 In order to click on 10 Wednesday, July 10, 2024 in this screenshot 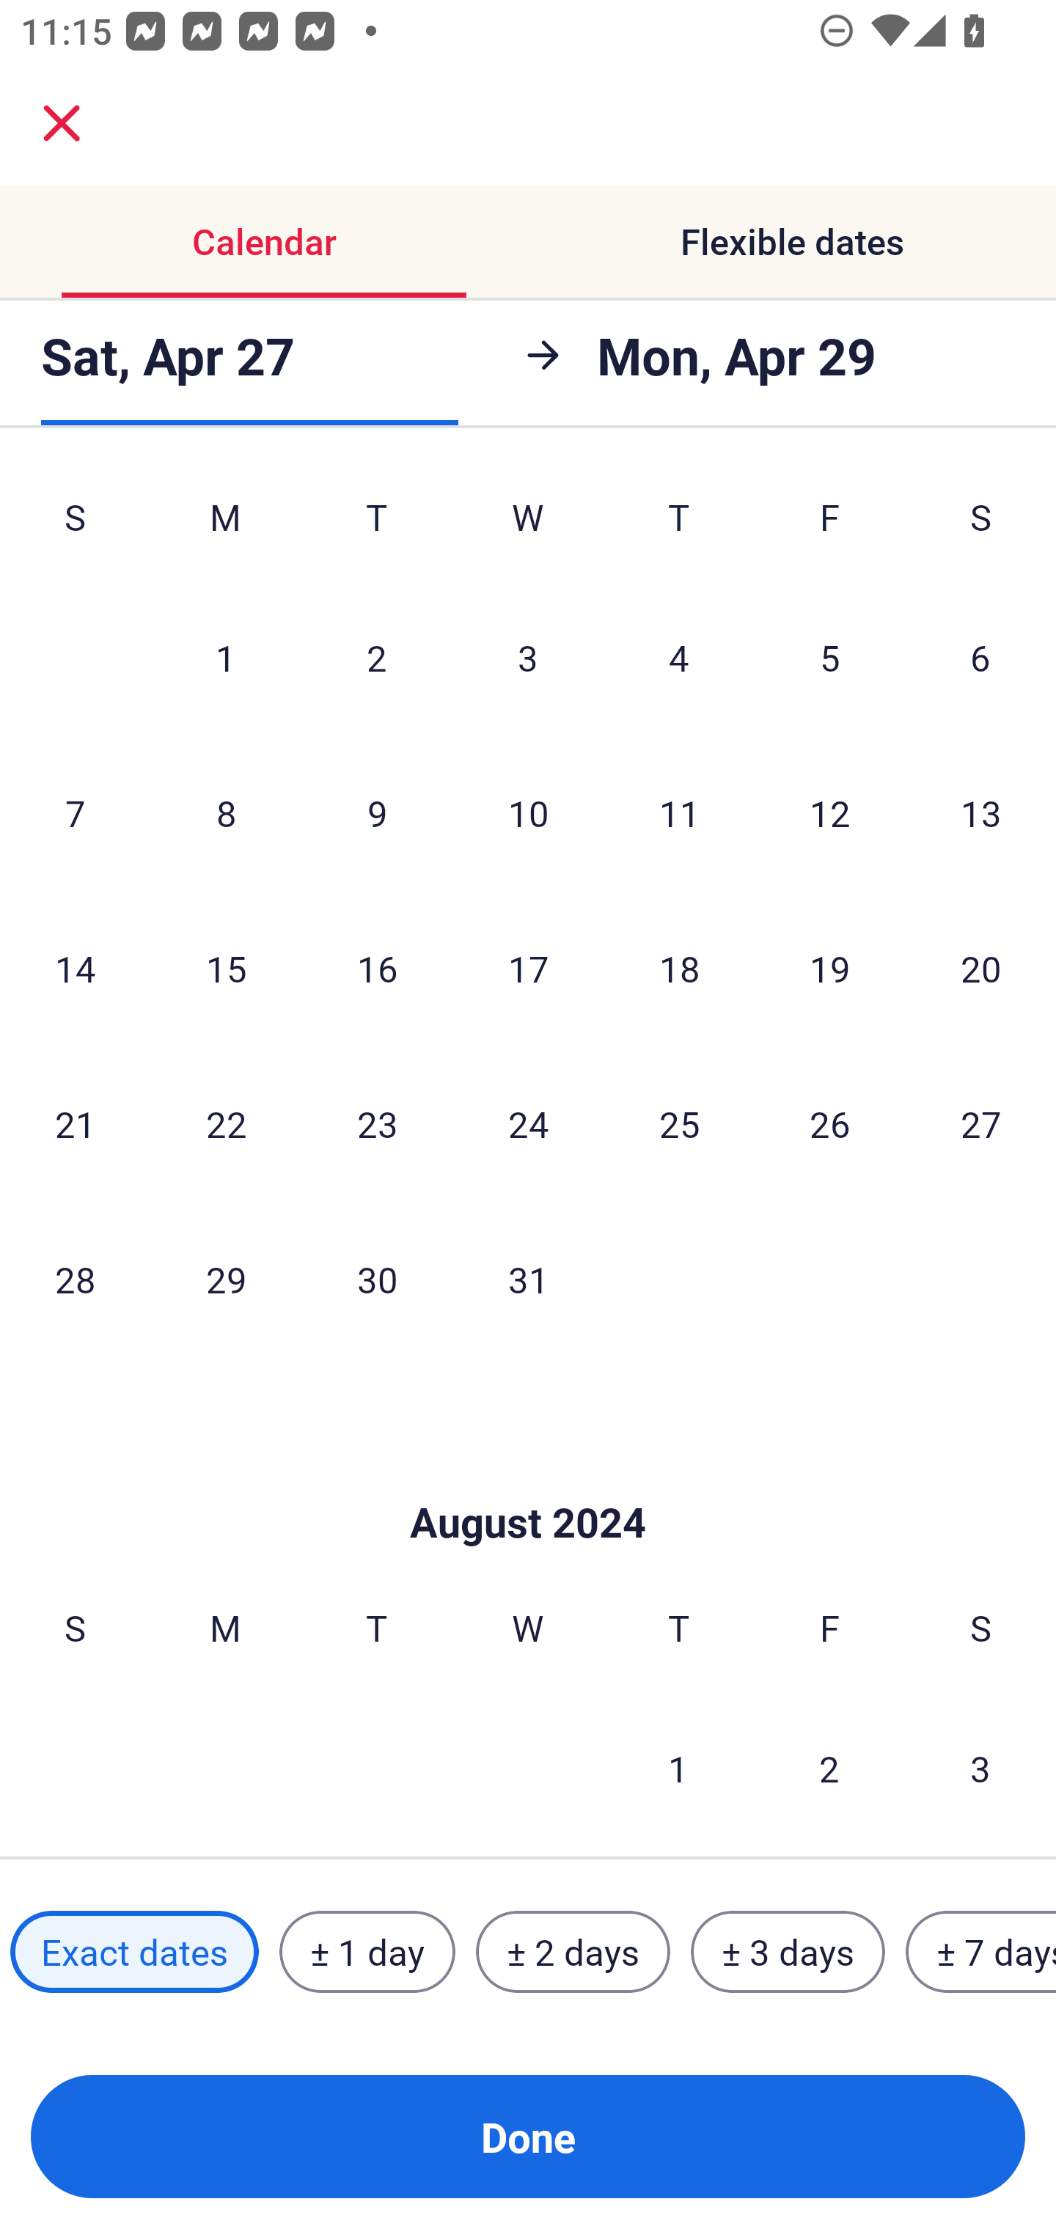, I will do `click(528, 812)`.